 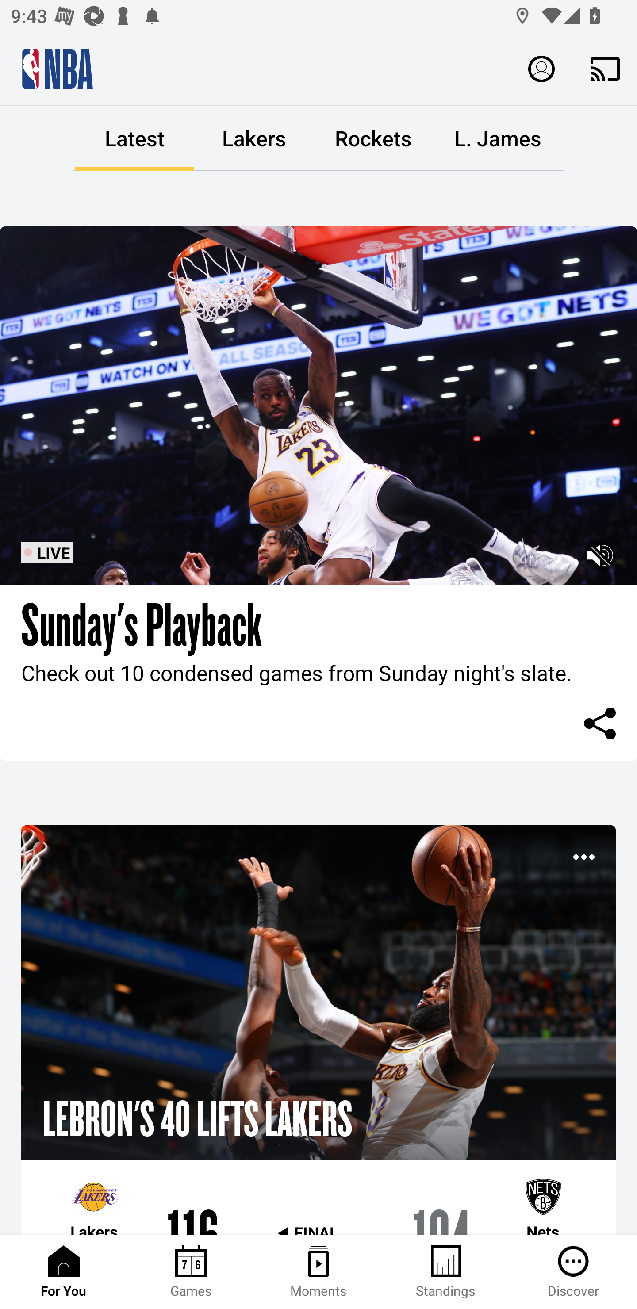 What do you see at coordinates (373, 139) in the screenshot?
I see `Rockets` at bounding box center [373, 139].